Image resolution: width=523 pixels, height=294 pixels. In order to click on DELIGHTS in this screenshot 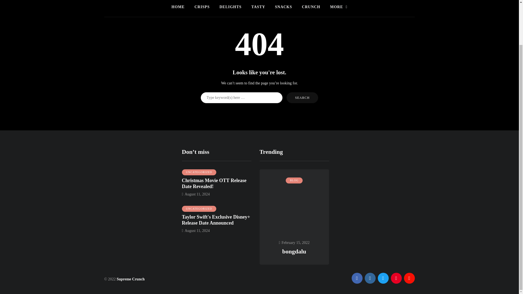, I will do `click(230, 7)`.